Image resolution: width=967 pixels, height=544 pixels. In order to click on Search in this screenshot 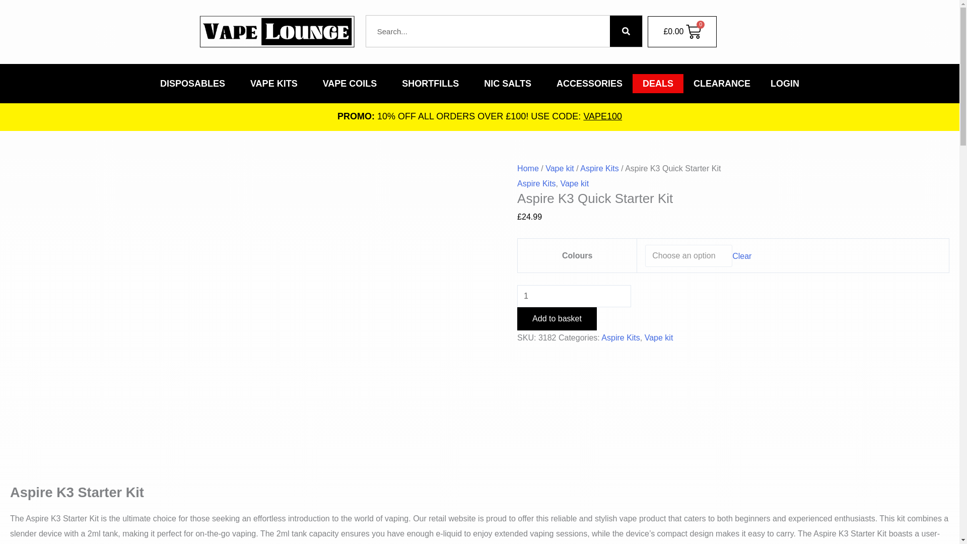, I will do `click(626, 31)`.